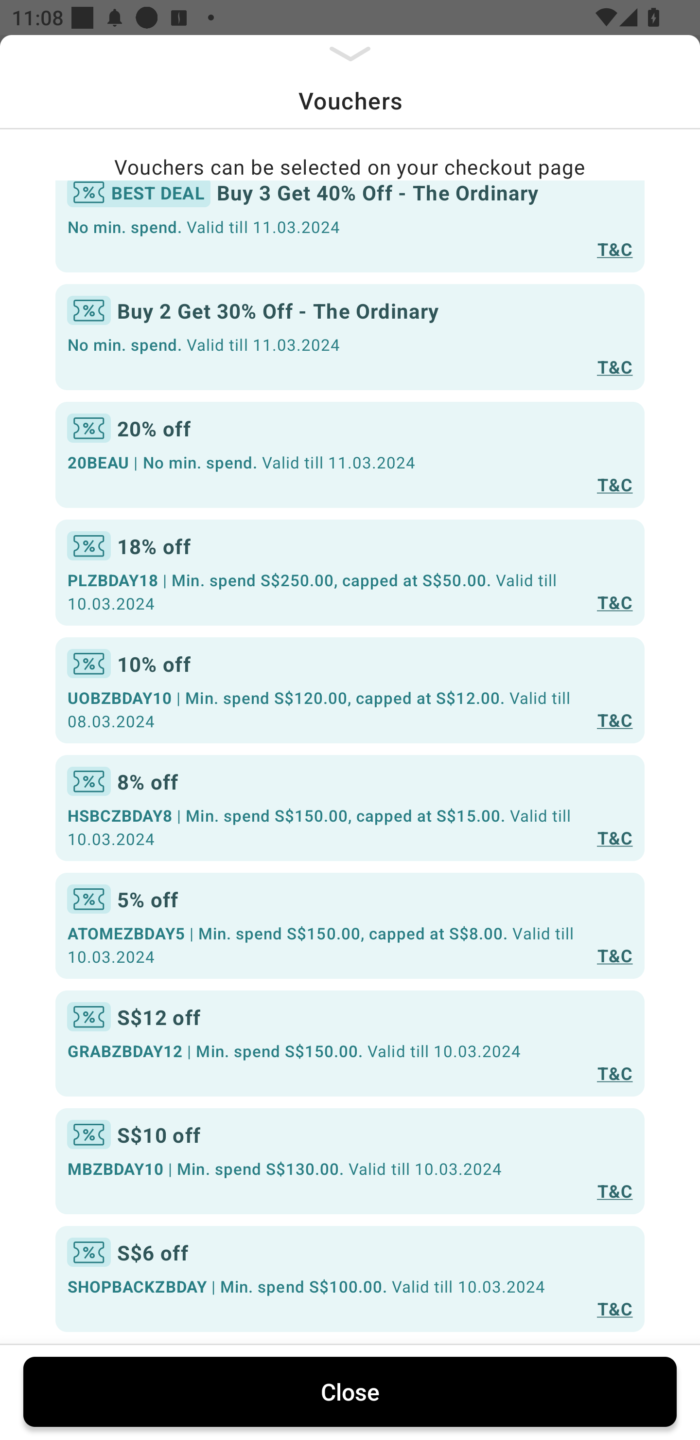 The image size is (700, 1440). I want to click on T&C, so click(614, 1072).